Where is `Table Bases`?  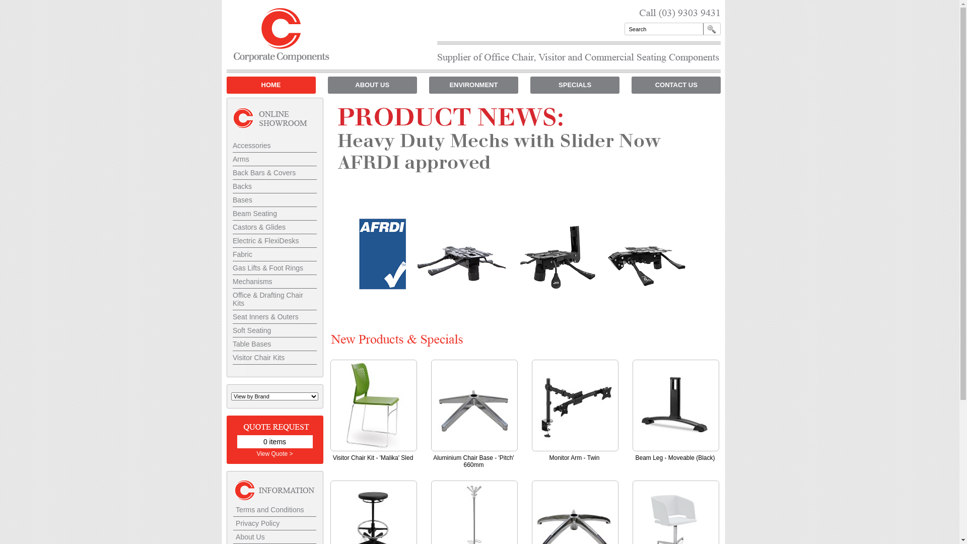 Table Bases is located at coordinates (275, 345).